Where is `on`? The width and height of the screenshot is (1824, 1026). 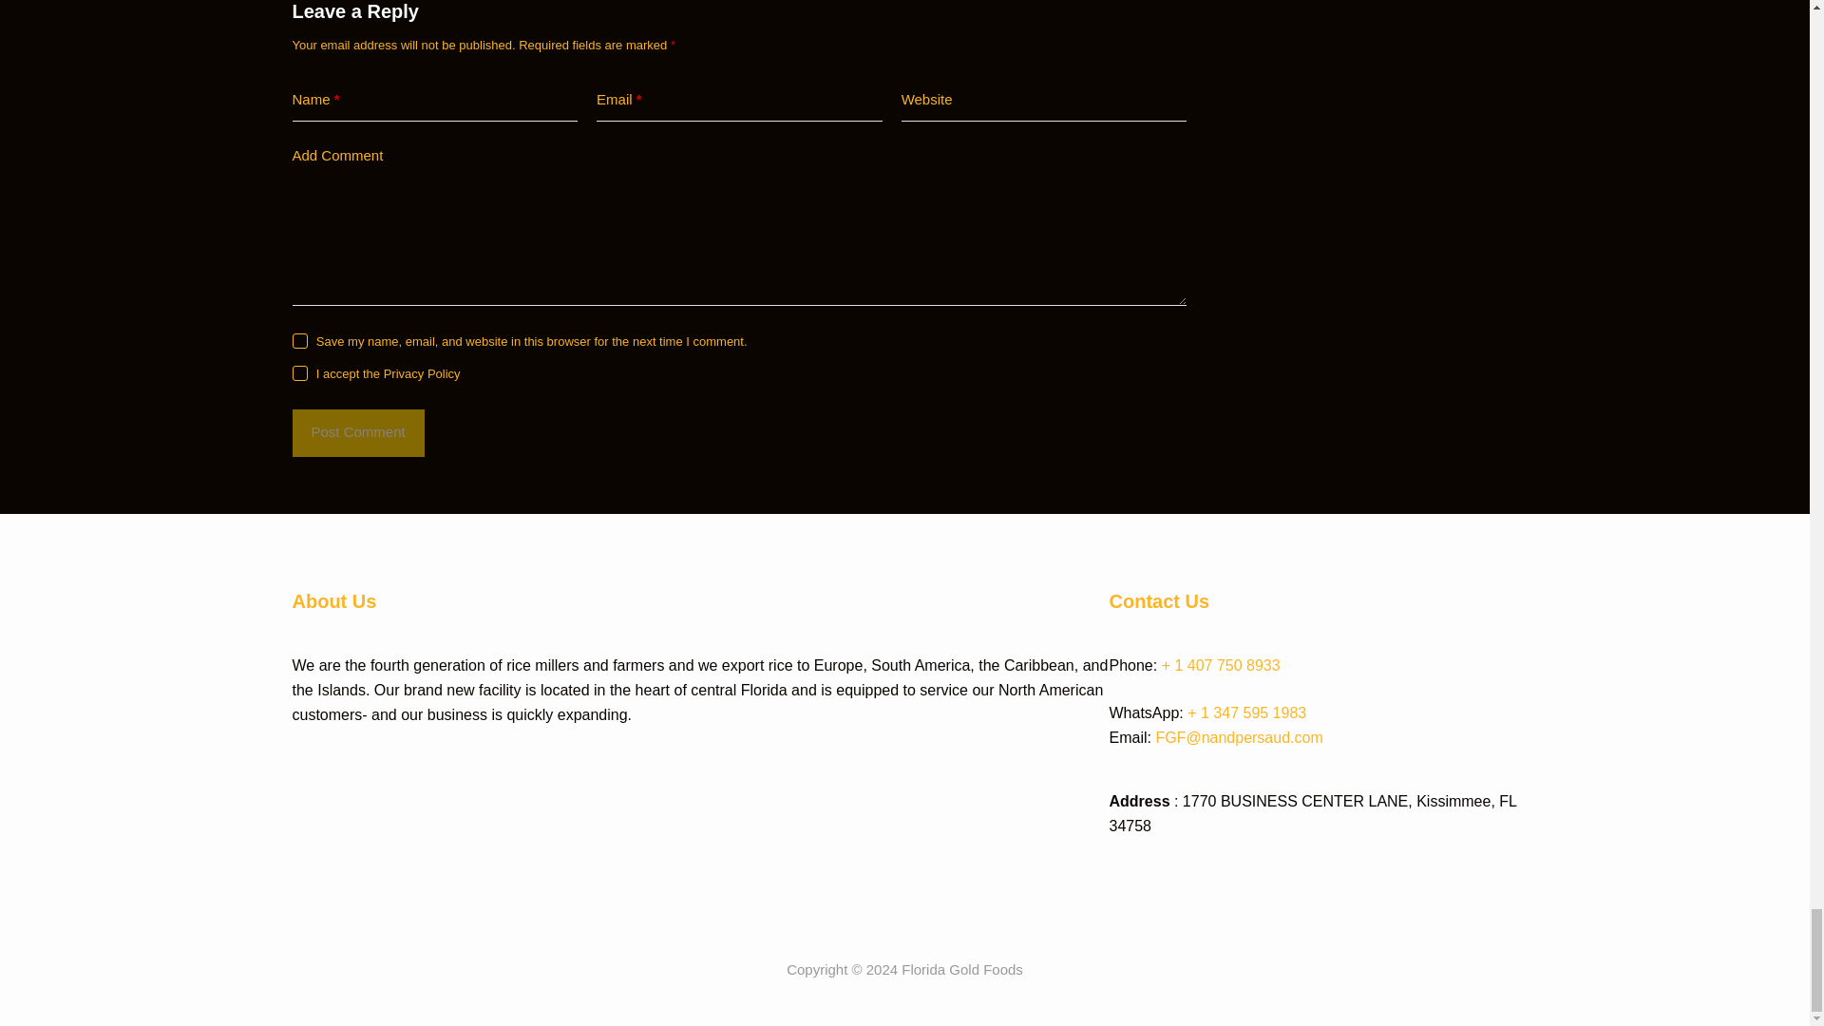 on is located at coordinates (300, 372).